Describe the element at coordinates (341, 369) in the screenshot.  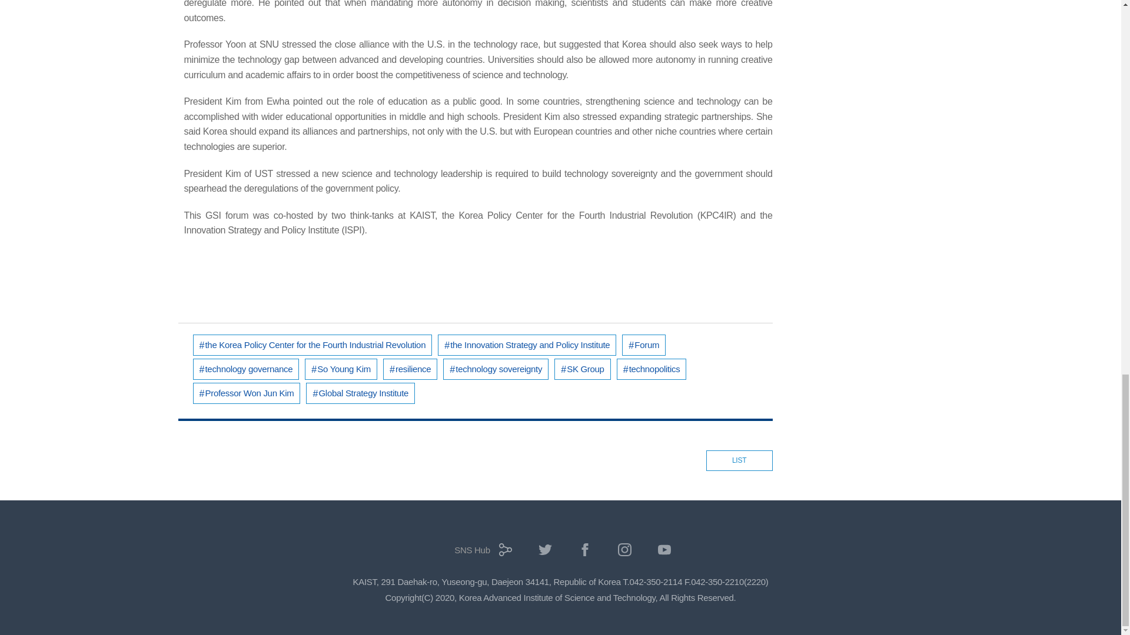
I see `So Young Kim` at that location.